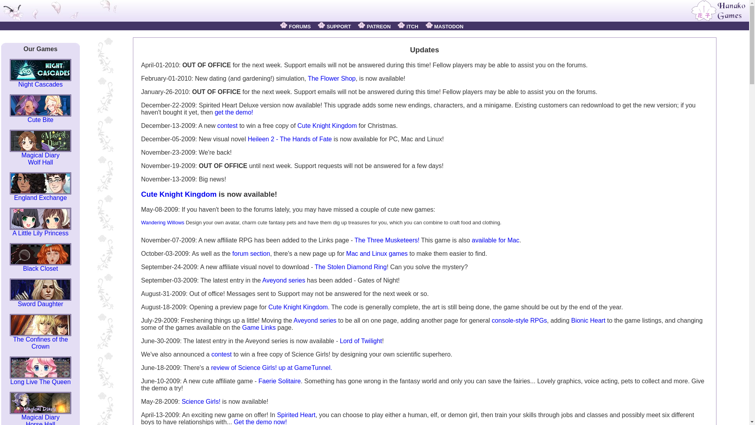  What do you see at coordinates (40, 230) in the screenshot?
I see `A Little Lily Princess` at bounding box center [40, 230].